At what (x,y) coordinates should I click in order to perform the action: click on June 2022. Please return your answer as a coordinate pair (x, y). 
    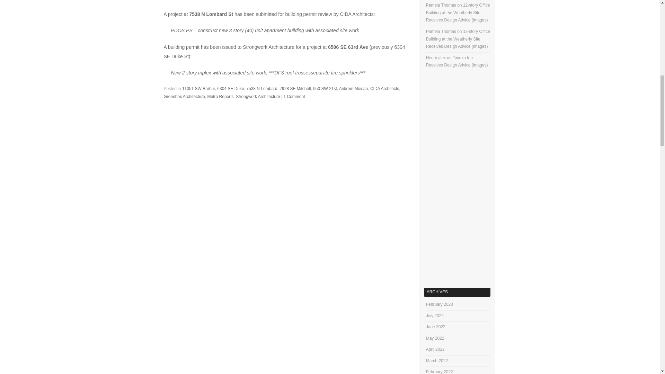
    Looking at the image, I should click on (436, 327).